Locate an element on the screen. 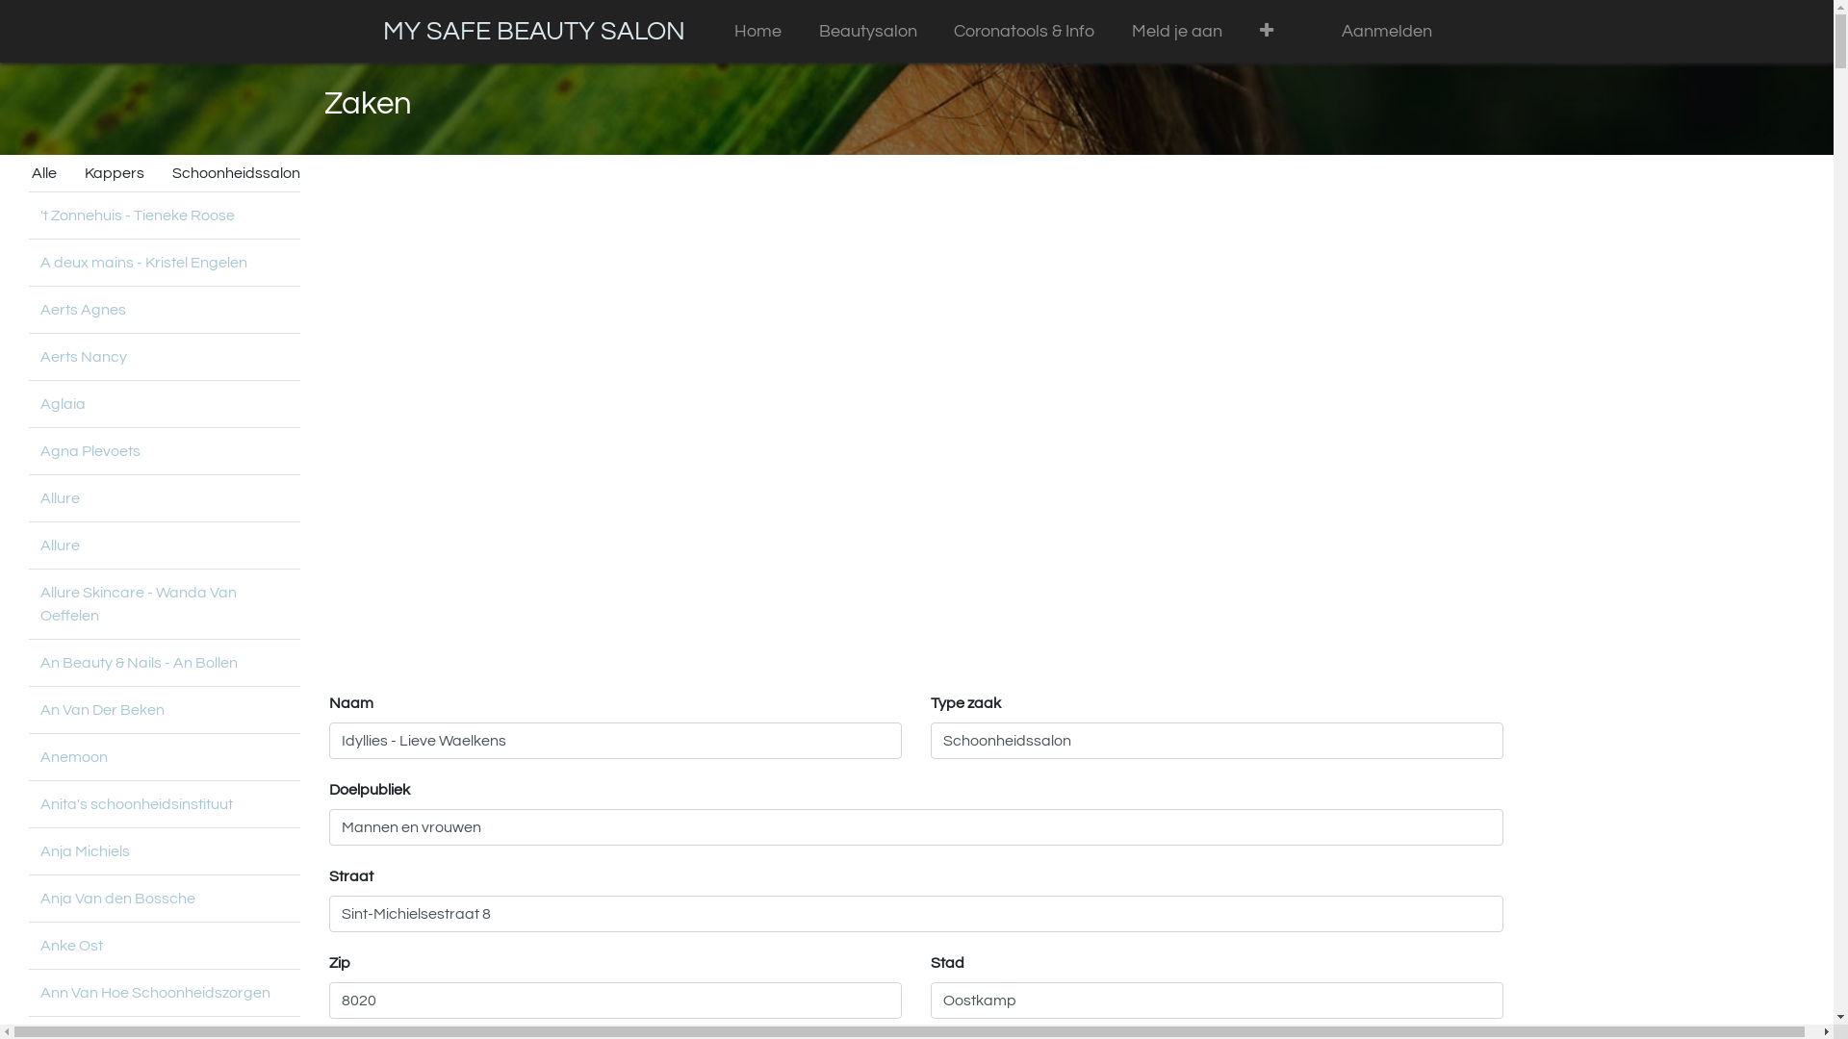  Coronatools & Info is located at coordinates (1024, 31).